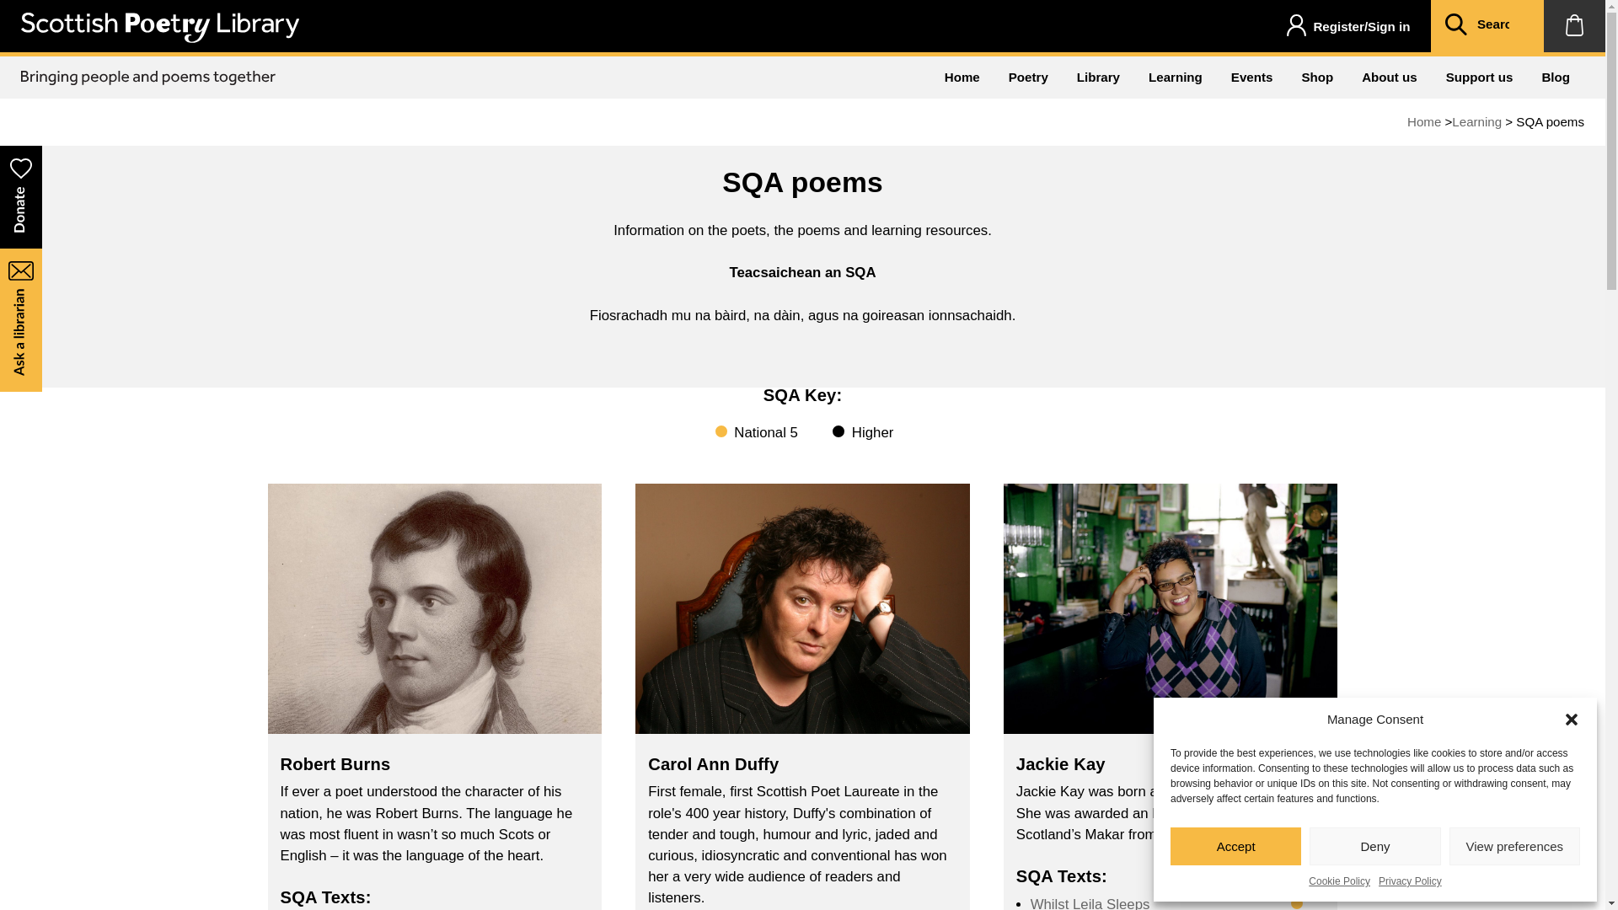  I want to click on Poetry, so click(1028, 77).